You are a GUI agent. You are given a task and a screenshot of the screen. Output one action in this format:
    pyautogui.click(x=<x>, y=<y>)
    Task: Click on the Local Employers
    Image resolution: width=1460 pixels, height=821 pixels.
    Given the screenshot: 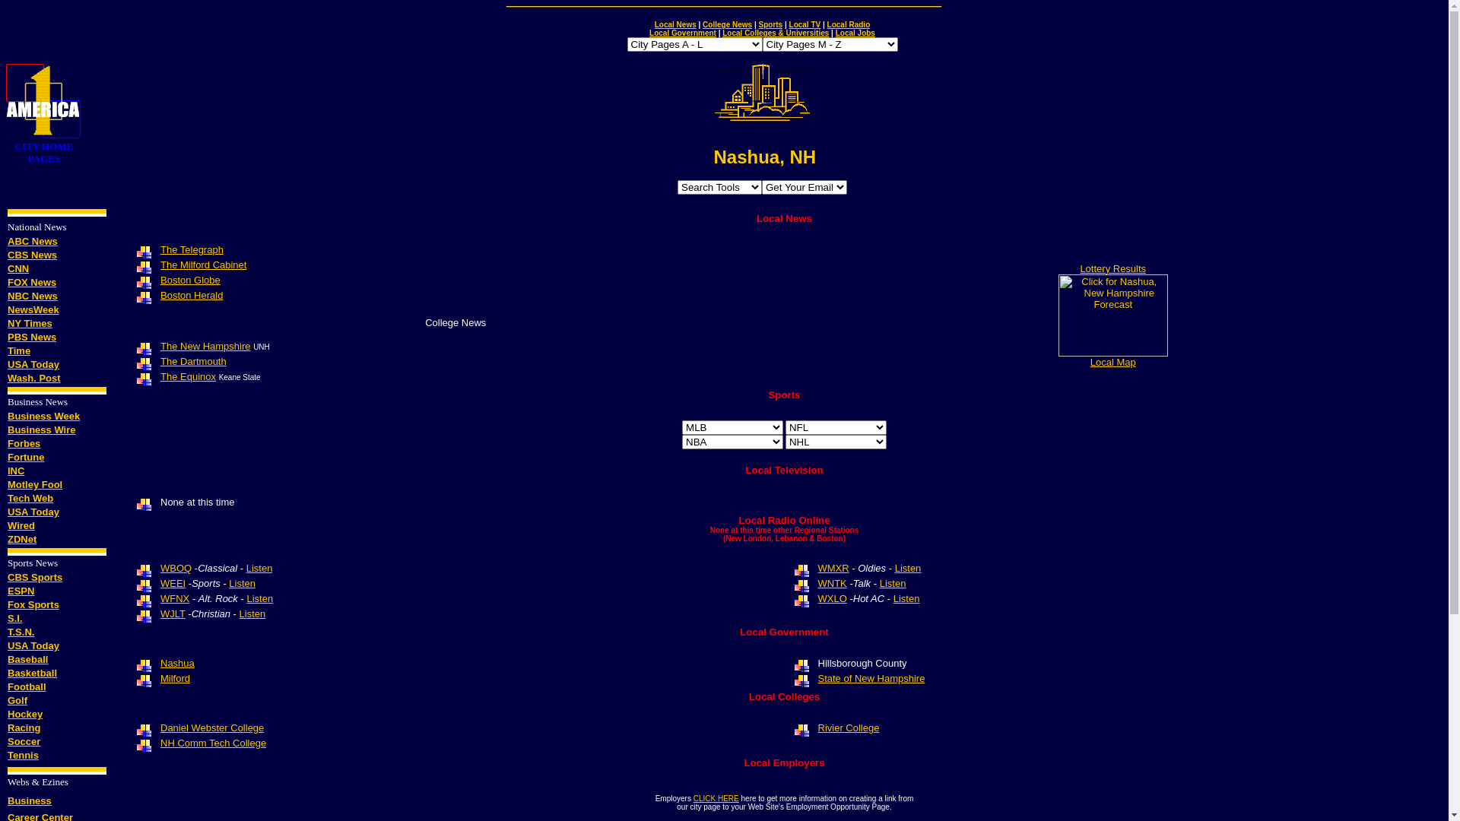 What is the action you would take?
    pyautogui.click(x=784, y=763)
    